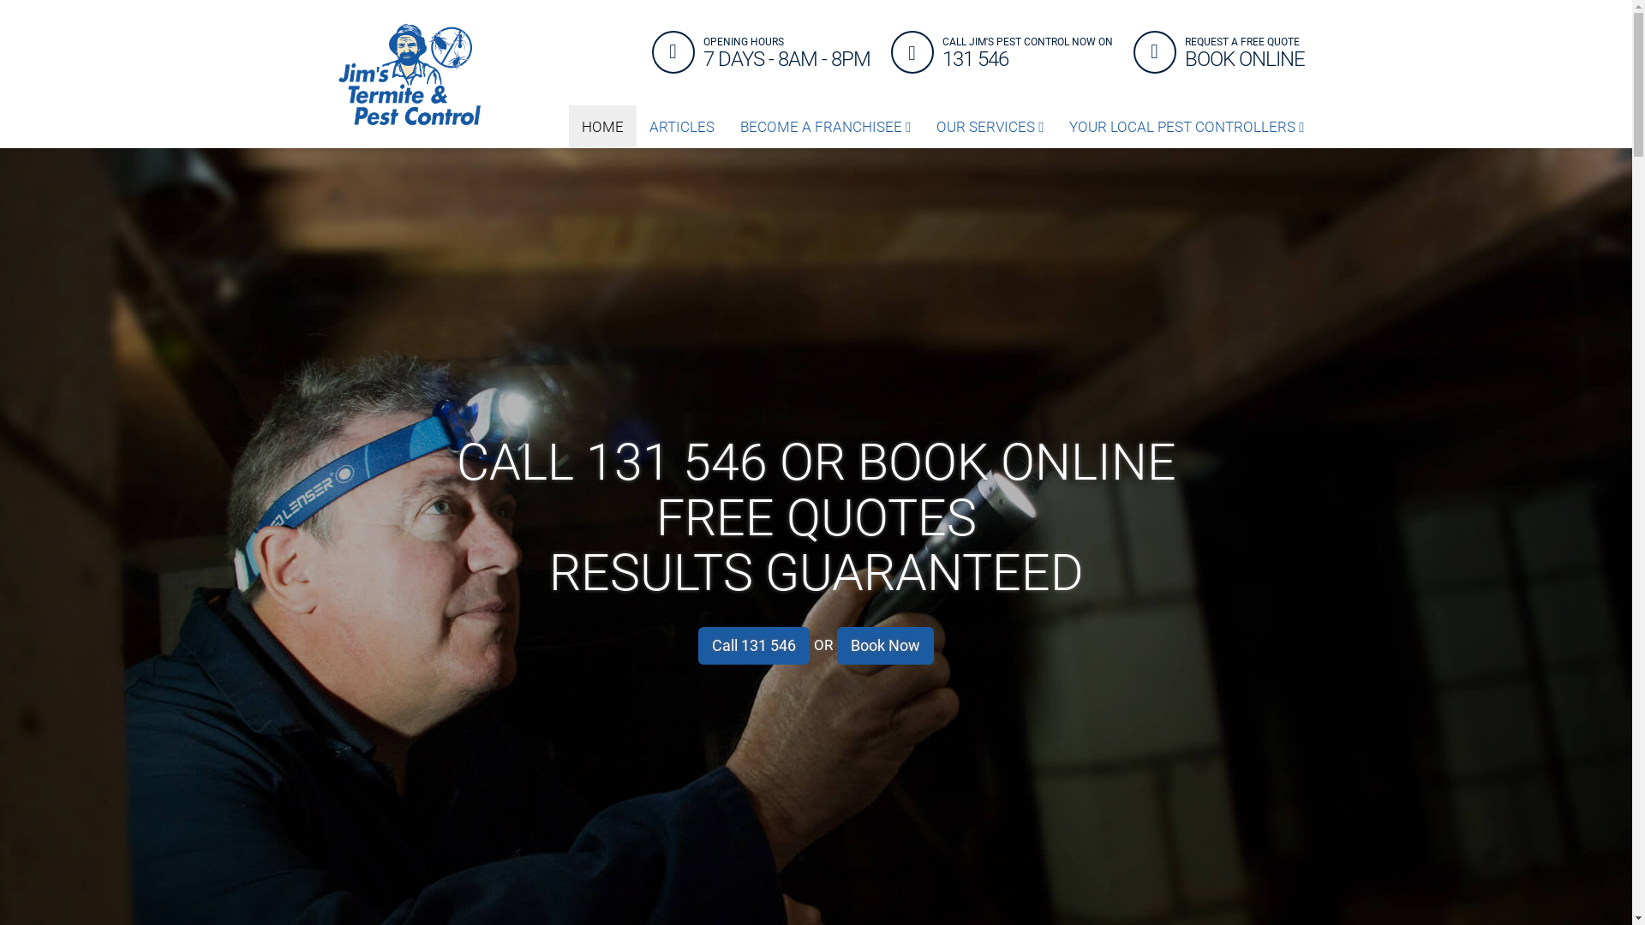  What do you see at coordinates (826, 127) in the screenshot?
I see `BECOME A FRANCHISEE` at bounding box center [826, 127].